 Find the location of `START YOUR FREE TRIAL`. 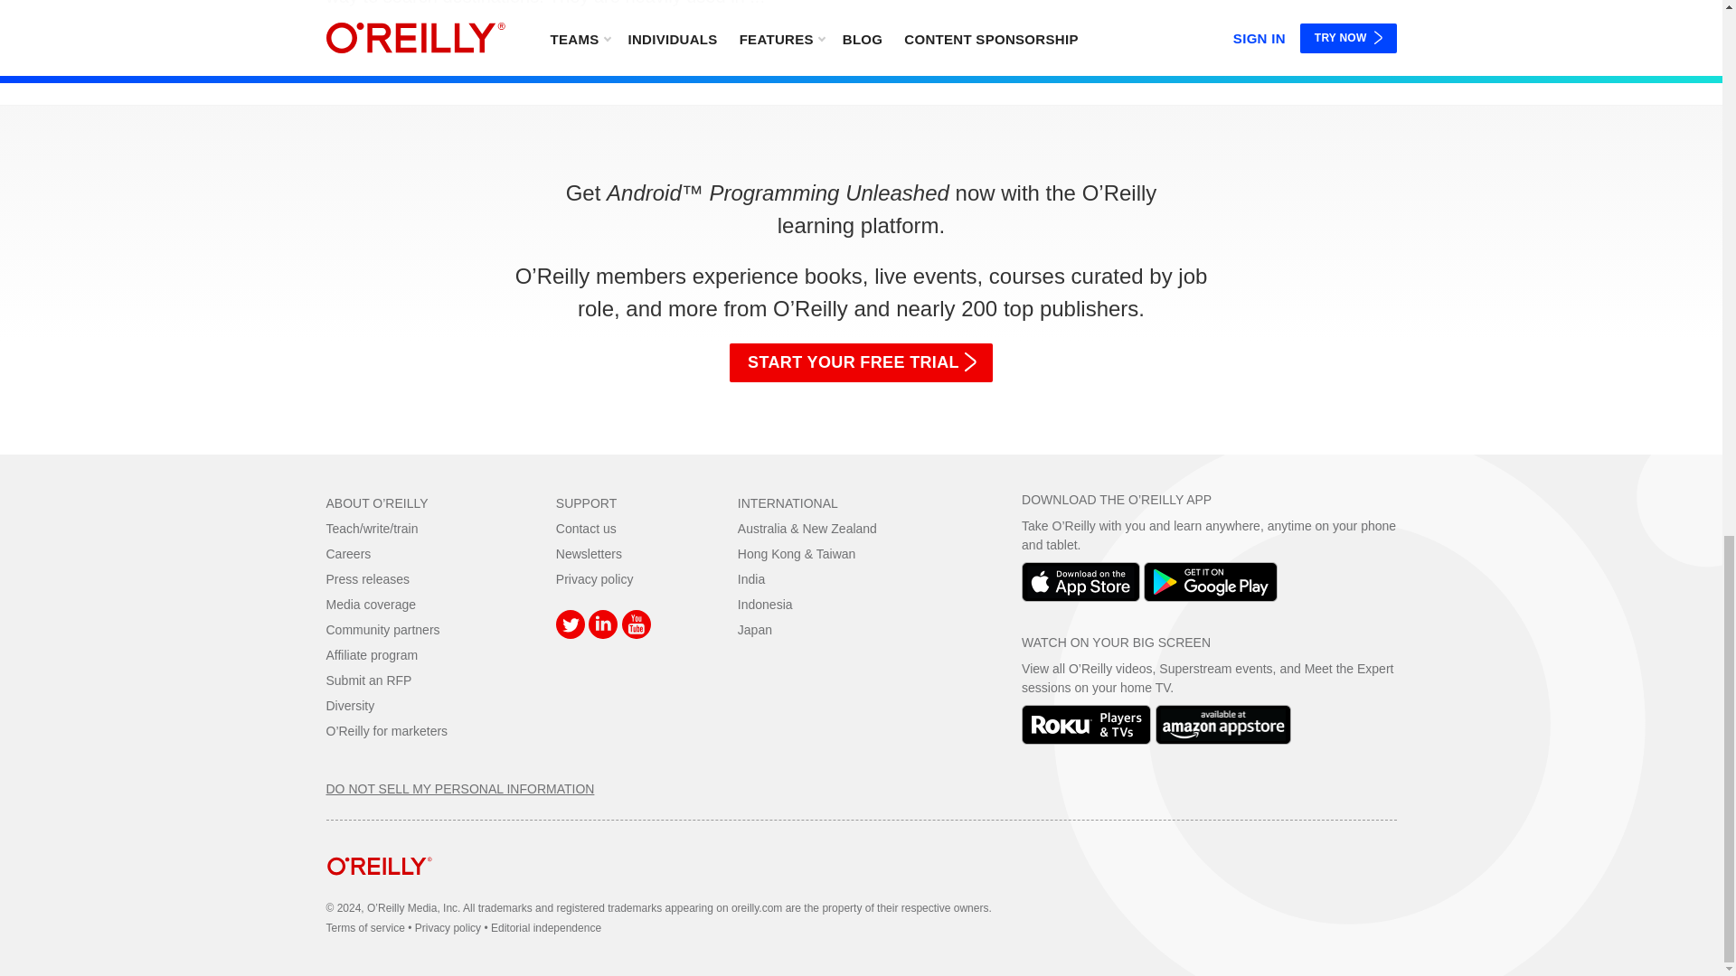

START YOUR FREE TRIAL is located at coordinates (861, 363).